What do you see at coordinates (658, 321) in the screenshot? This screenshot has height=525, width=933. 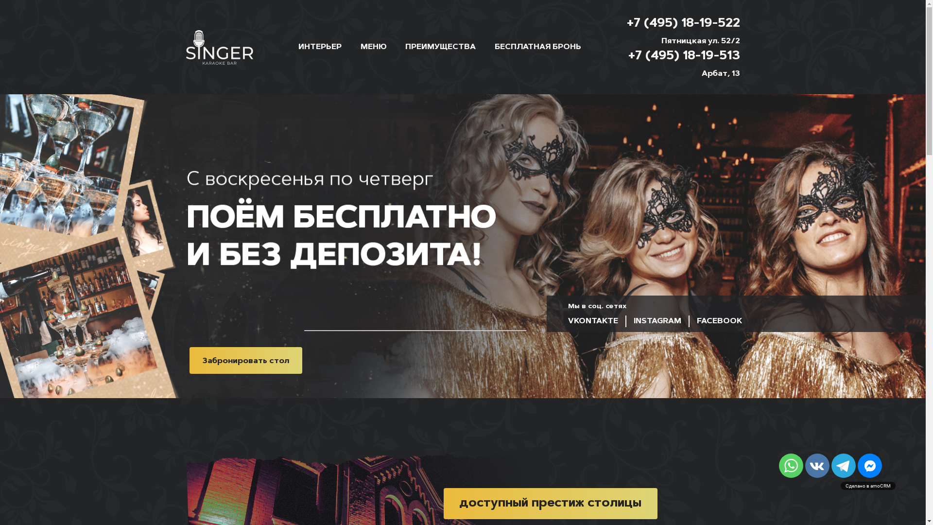 I see `INSTAGRAM` at bounding box center [658, 321].